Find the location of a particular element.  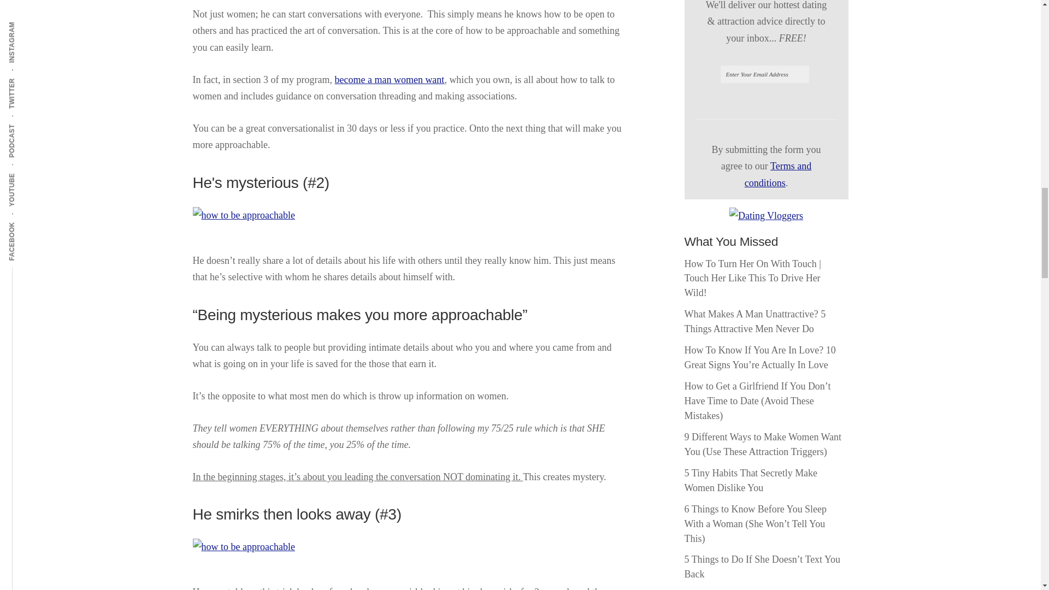

Enter Your Email Address is located at coordinates (764, 74).